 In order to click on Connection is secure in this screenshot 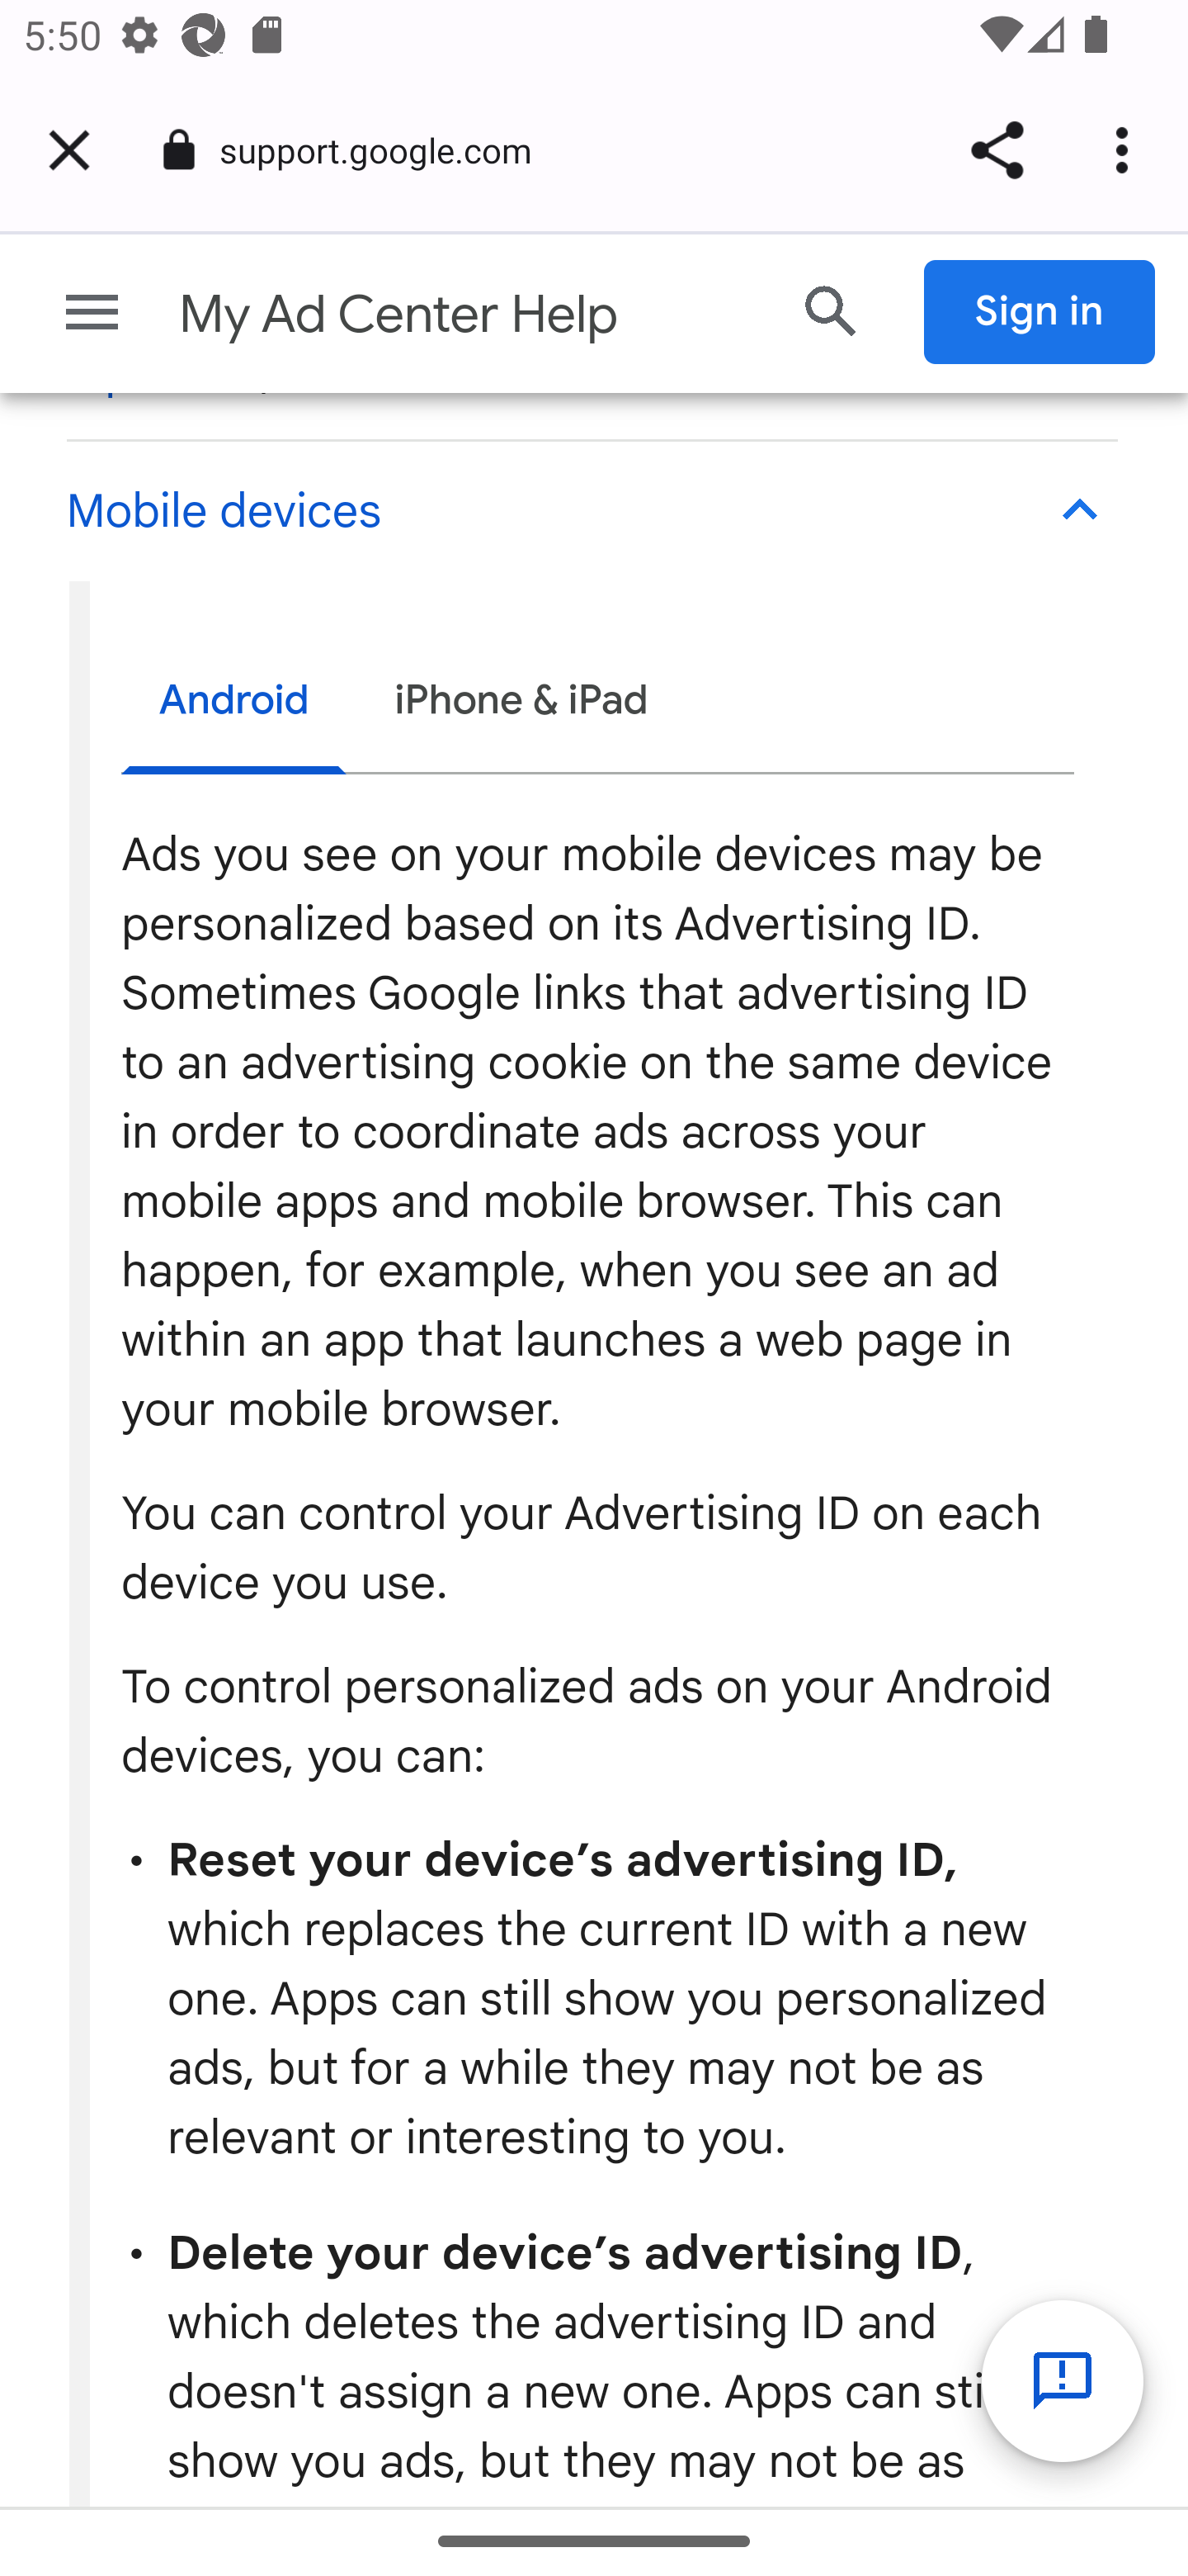, I will do `click(179, 150)`.